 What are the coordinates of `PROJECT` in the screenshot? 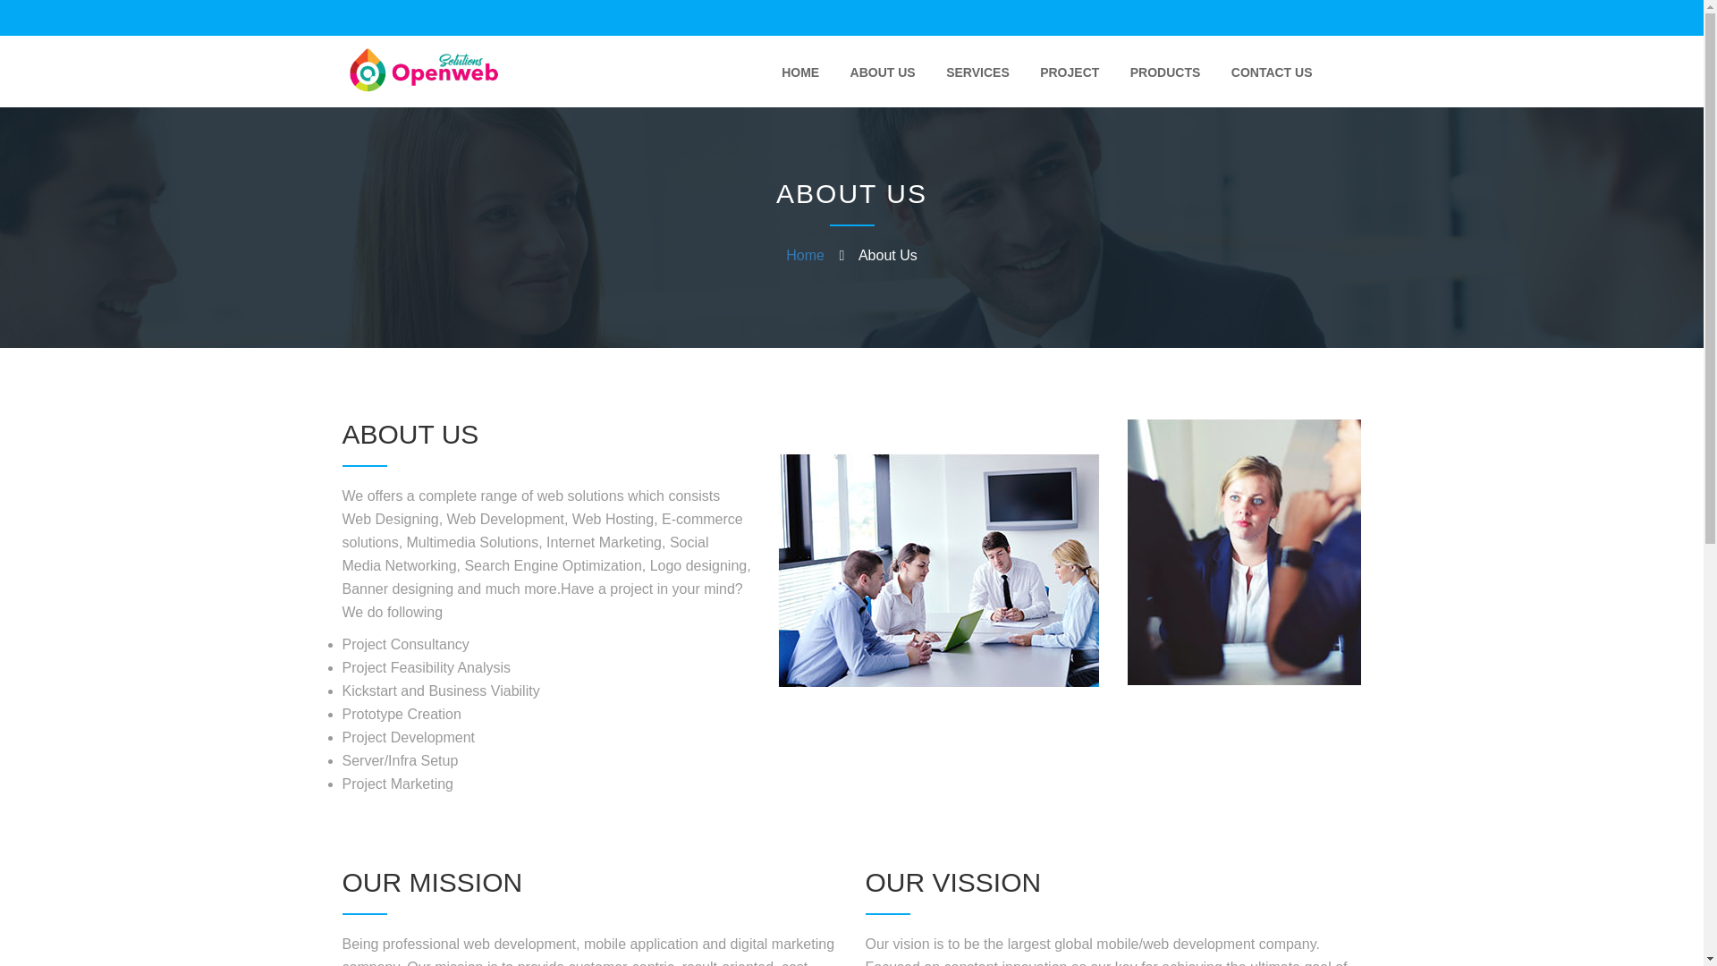 It's located at (1070, 72).